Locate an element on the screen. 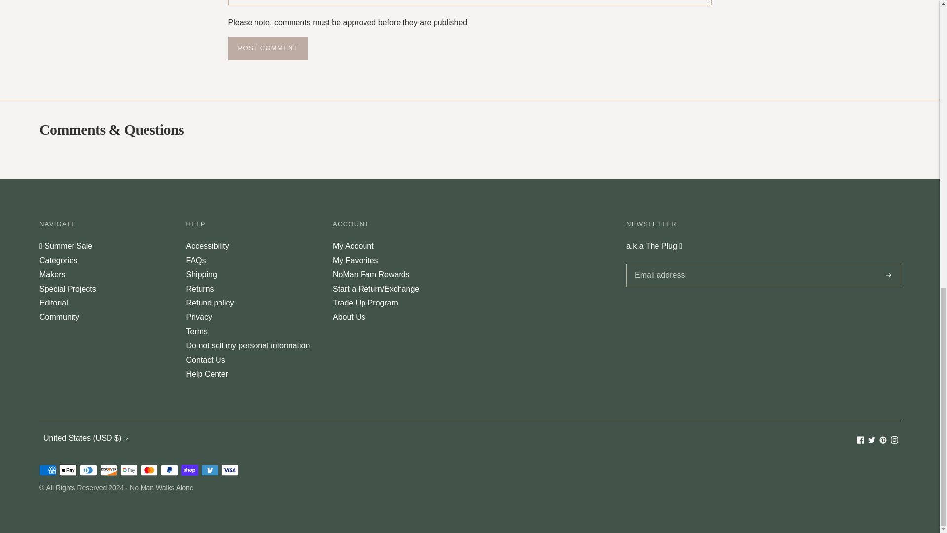 The width and height of the screenshot is (947, 533). American Express is located at coordinates (48, 470).